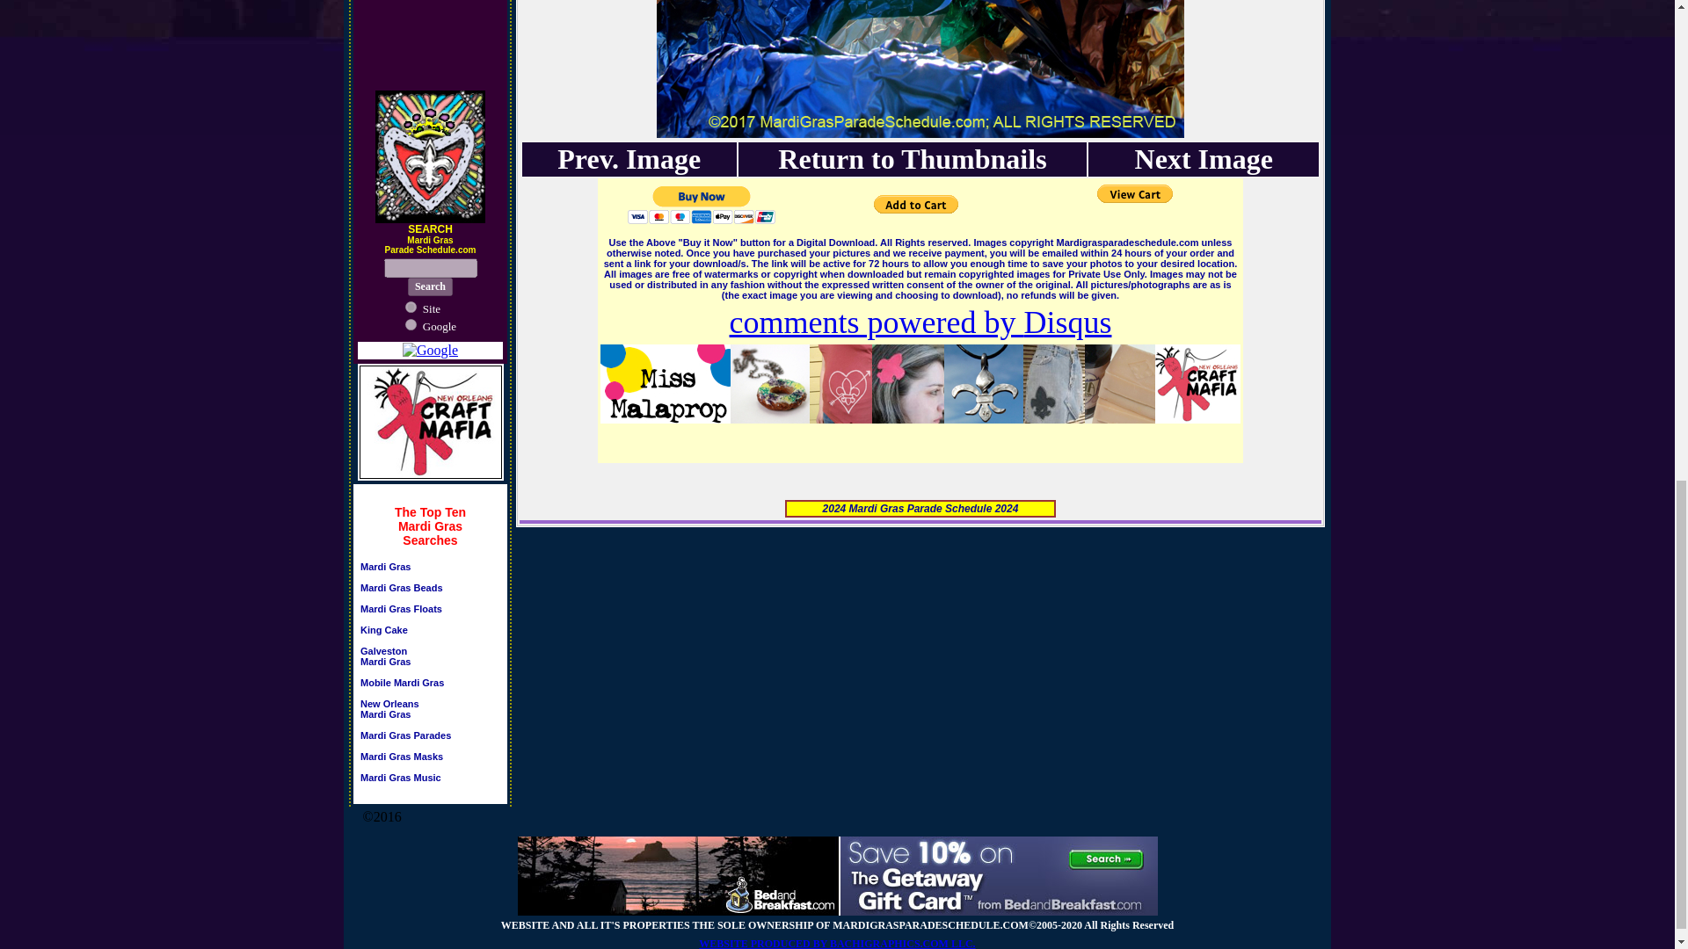 The height and width of the screenshot is (949, 1688). Describe the element at coordinates (402, 687) in the screenshot. I see `Return to Thumbnails` at that location.